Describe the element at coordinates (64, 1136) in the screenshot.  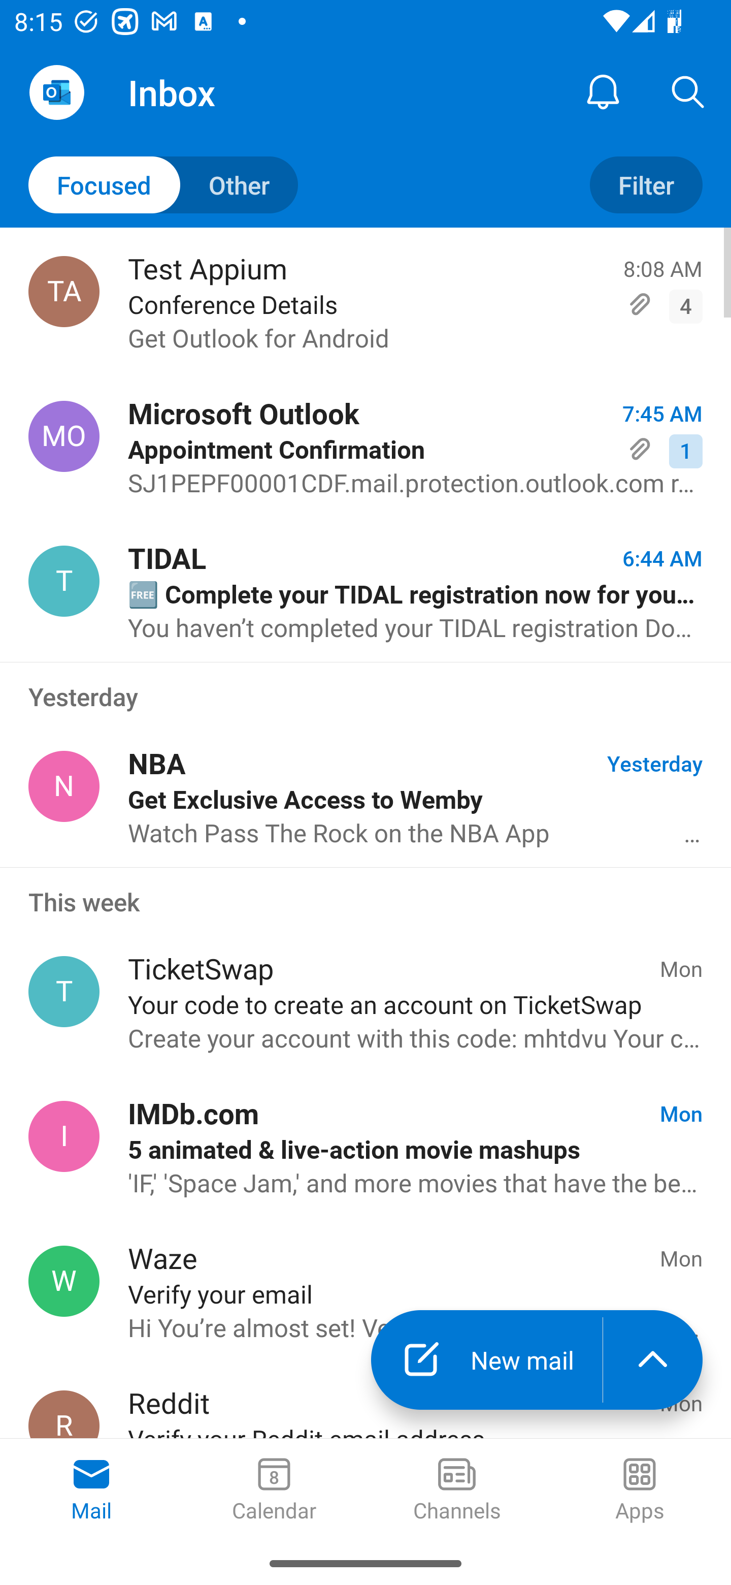
I see `IMDb.com, do-not-reply@imdb.com` at that location.